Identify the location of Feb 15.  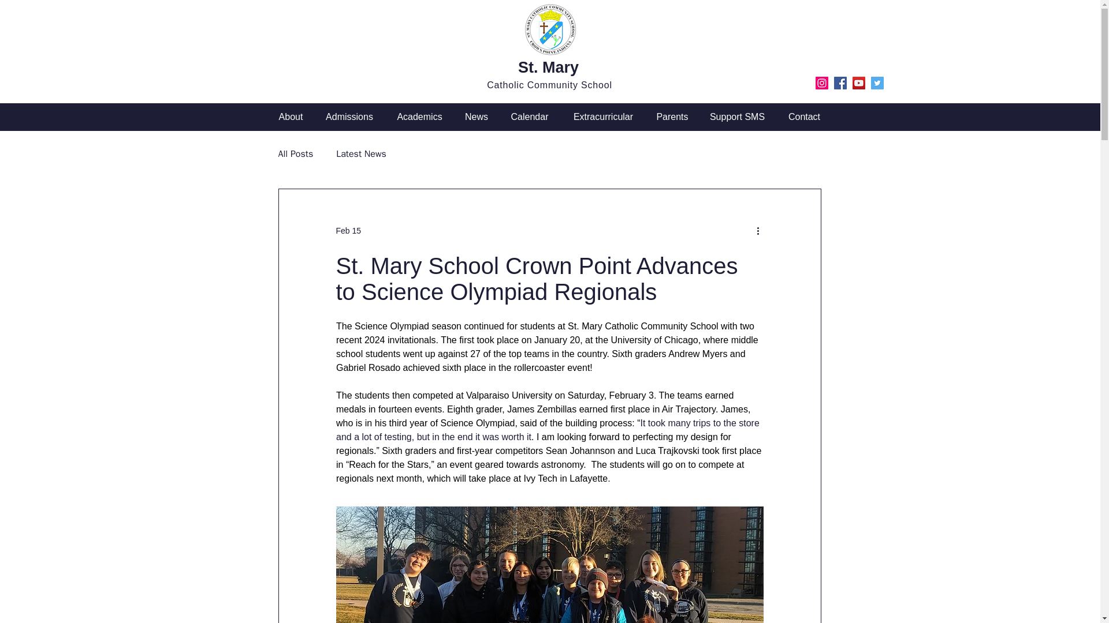
(348, 231).